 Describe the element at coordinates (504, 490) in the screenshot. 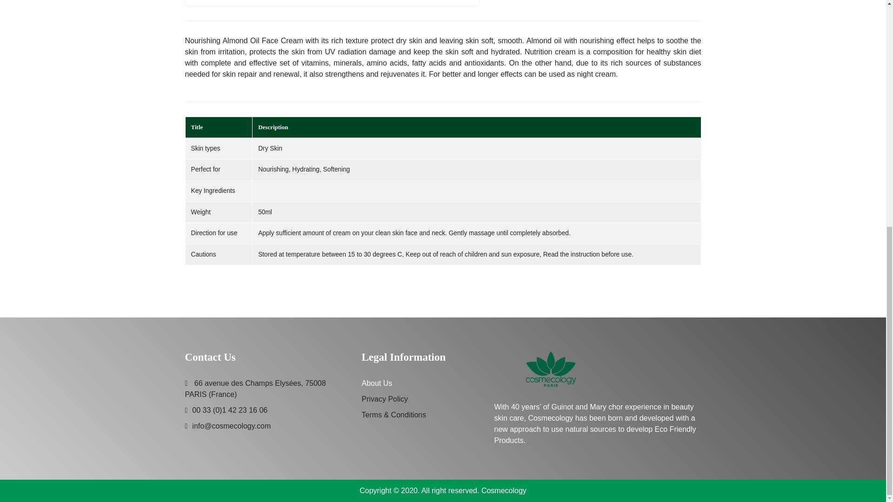

I see `Cosmecology` at that location.